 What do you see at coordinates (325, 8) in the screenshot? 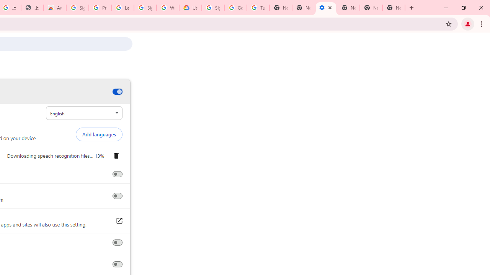
I see `Settings - Accessibility` at bounding box center [325, 8].